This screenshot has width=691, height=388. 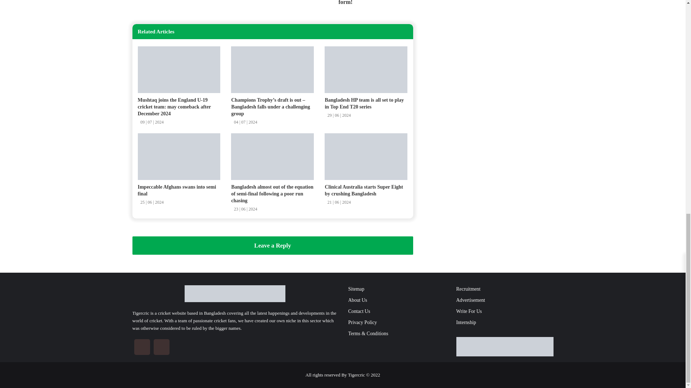 I want to click on Virat to play against Zimbabwe to return in form!, so click(x=345, y=3).